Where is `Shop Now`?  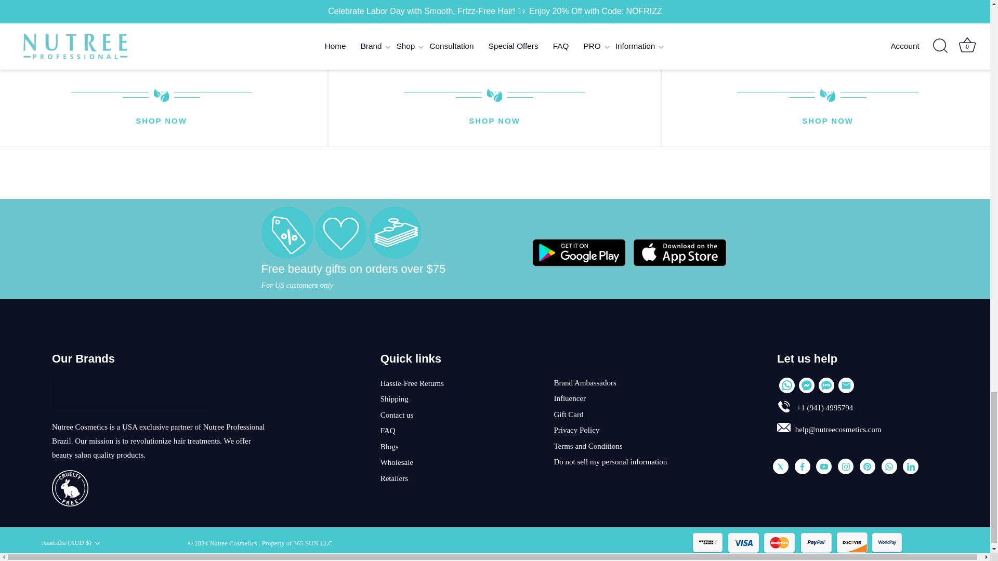
Shop Now is located at coordinates (828, 122).